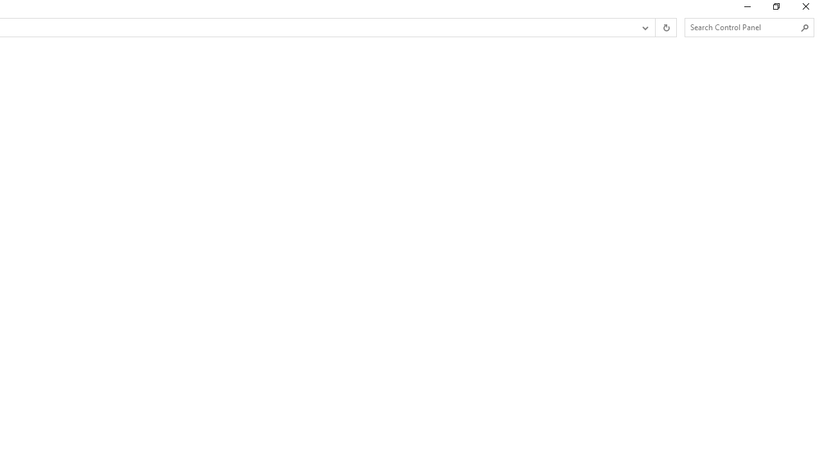  What do you see at coordinates (805, 28) in the screenshot?
I see `Search` at bounding box center [805, 28].